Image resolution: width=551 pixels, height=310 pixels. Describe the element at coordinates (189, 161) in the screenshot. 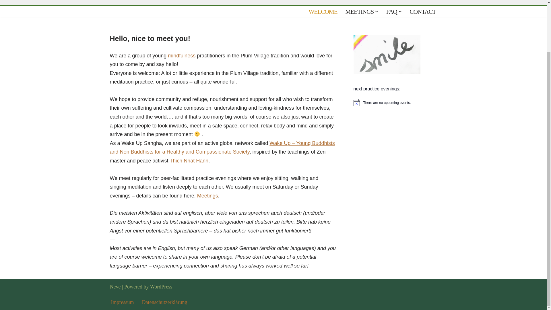

I see `Thich Nhat Hanh` at that location.